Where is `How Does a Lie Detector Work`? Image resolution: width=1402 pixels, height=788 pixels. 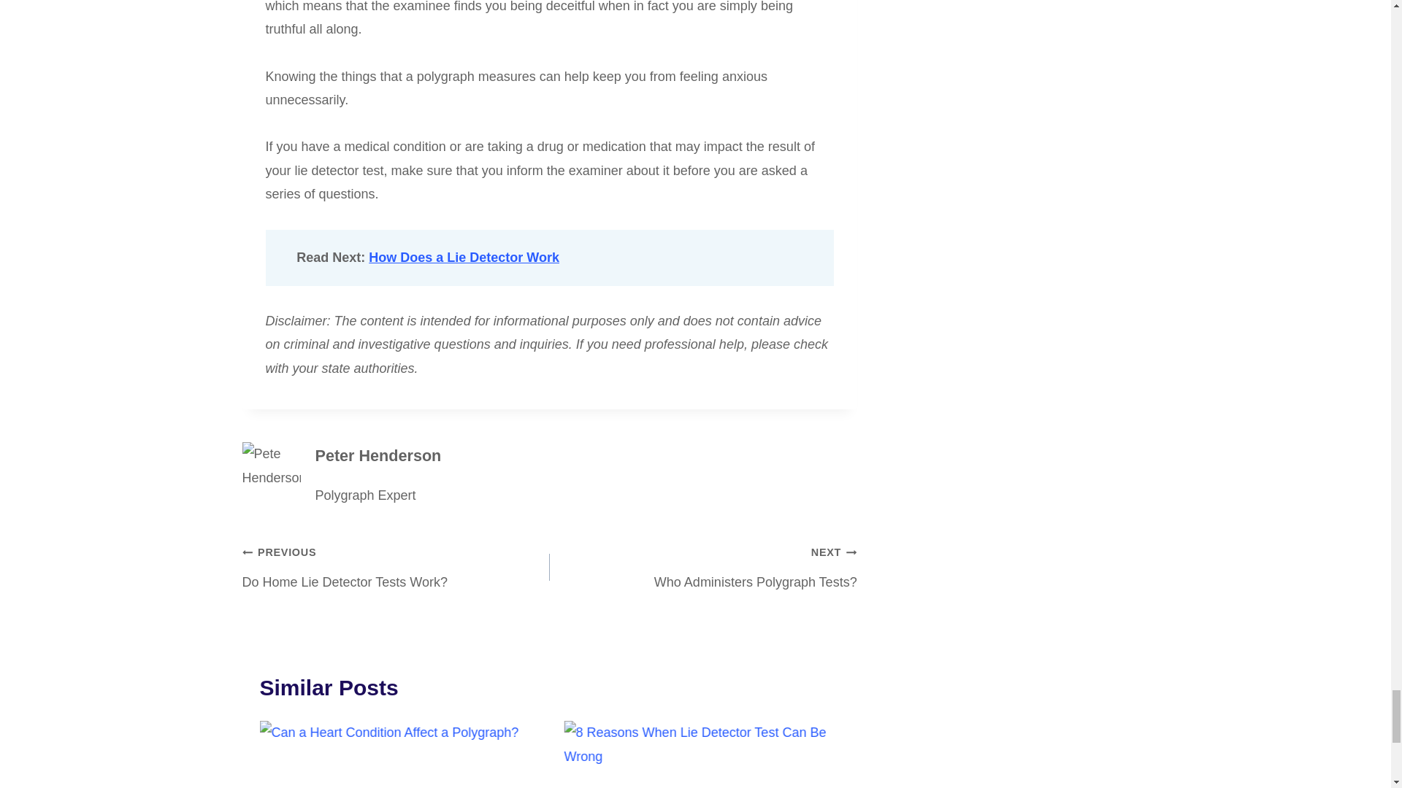
How Does a Lie Detector Work is located at coordinates (464, 257).